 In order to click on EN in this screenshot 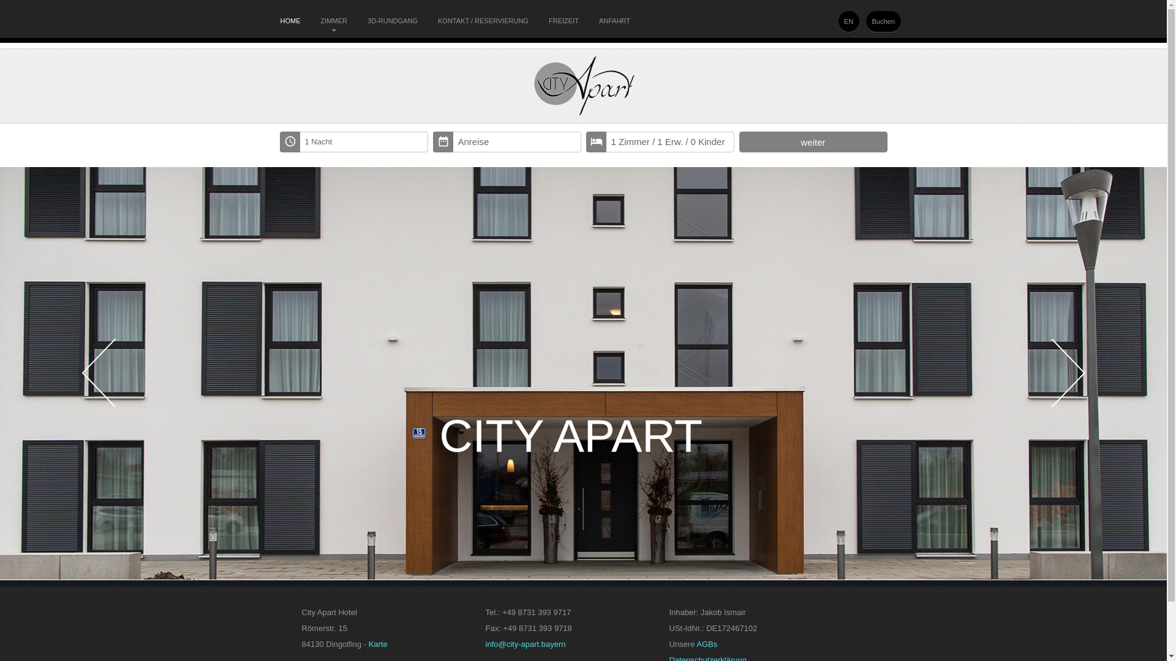, I will do `click(848, 21)`.